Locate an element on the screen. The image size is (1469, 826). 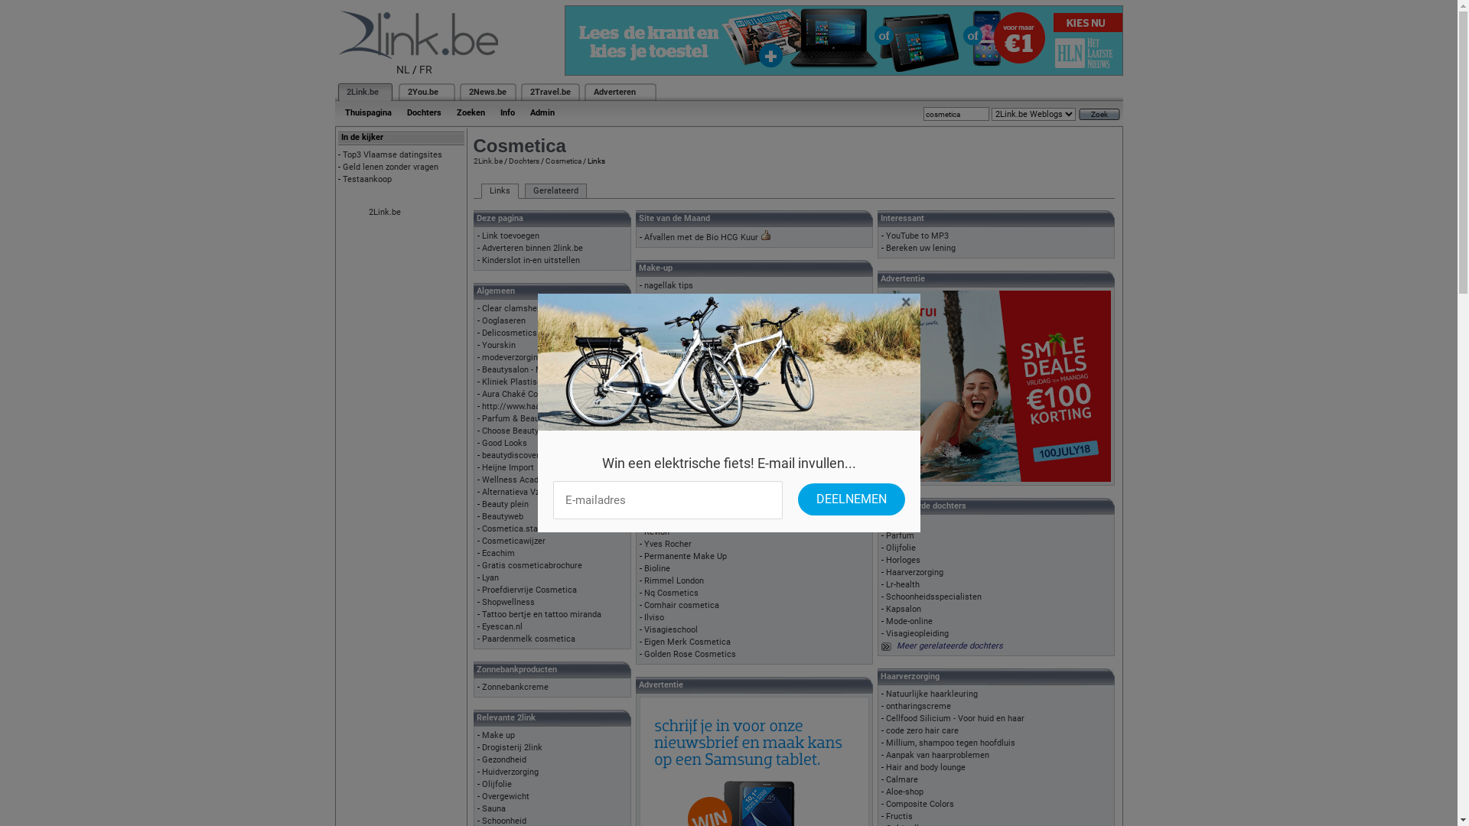
Lr-health is located at coordinates (903, 584).